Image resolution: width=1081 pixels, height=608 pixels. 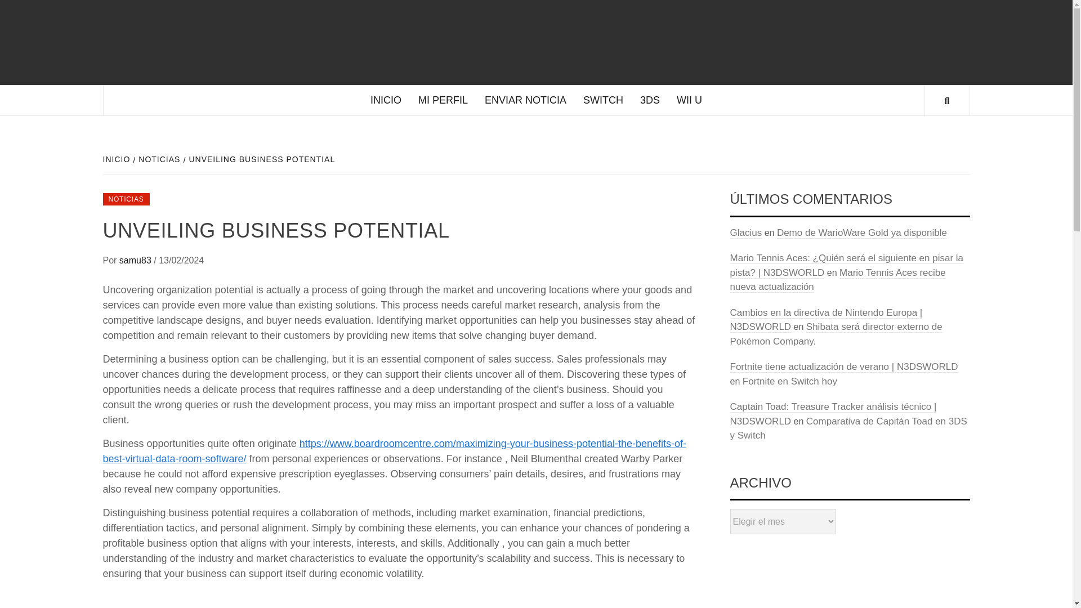 I want to click on Glacius, so click(x=745, y=233).